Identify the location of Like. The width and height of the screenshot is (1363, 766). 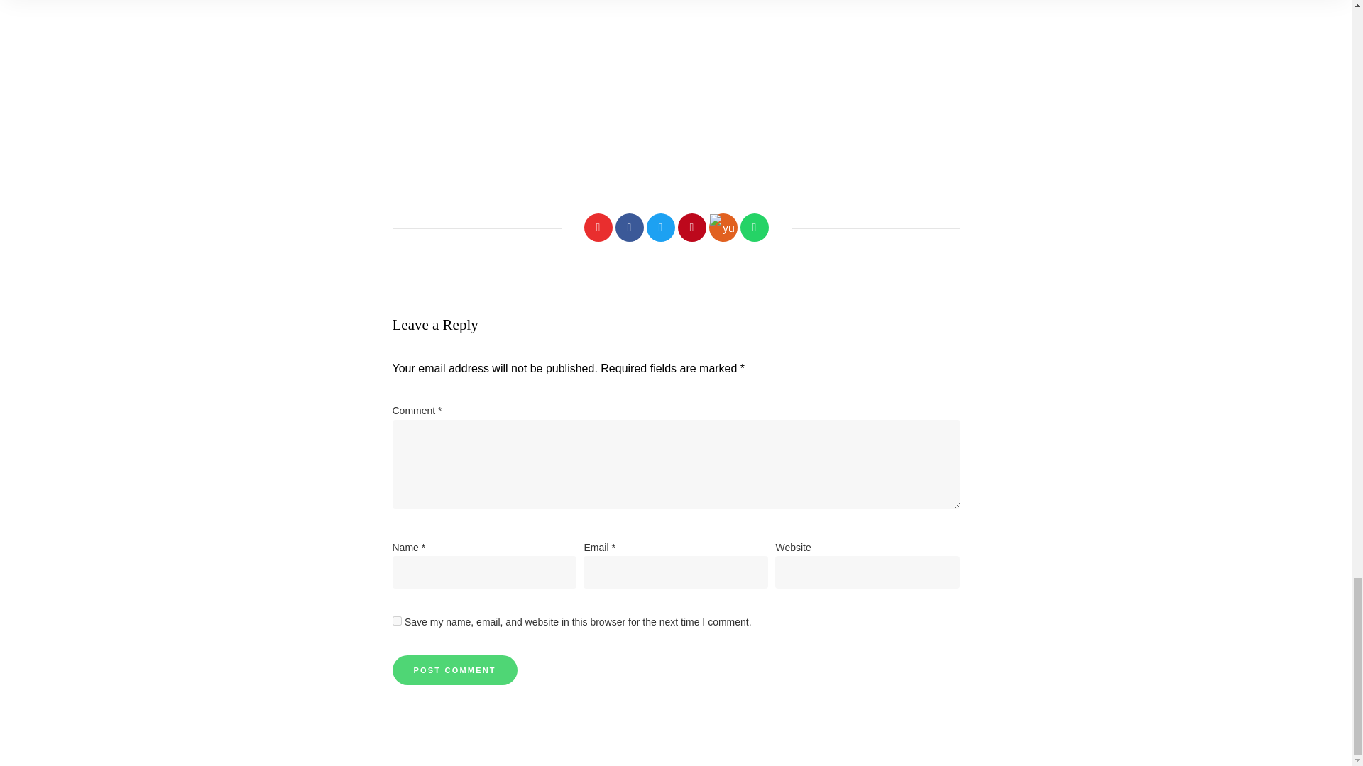
(598, 228).